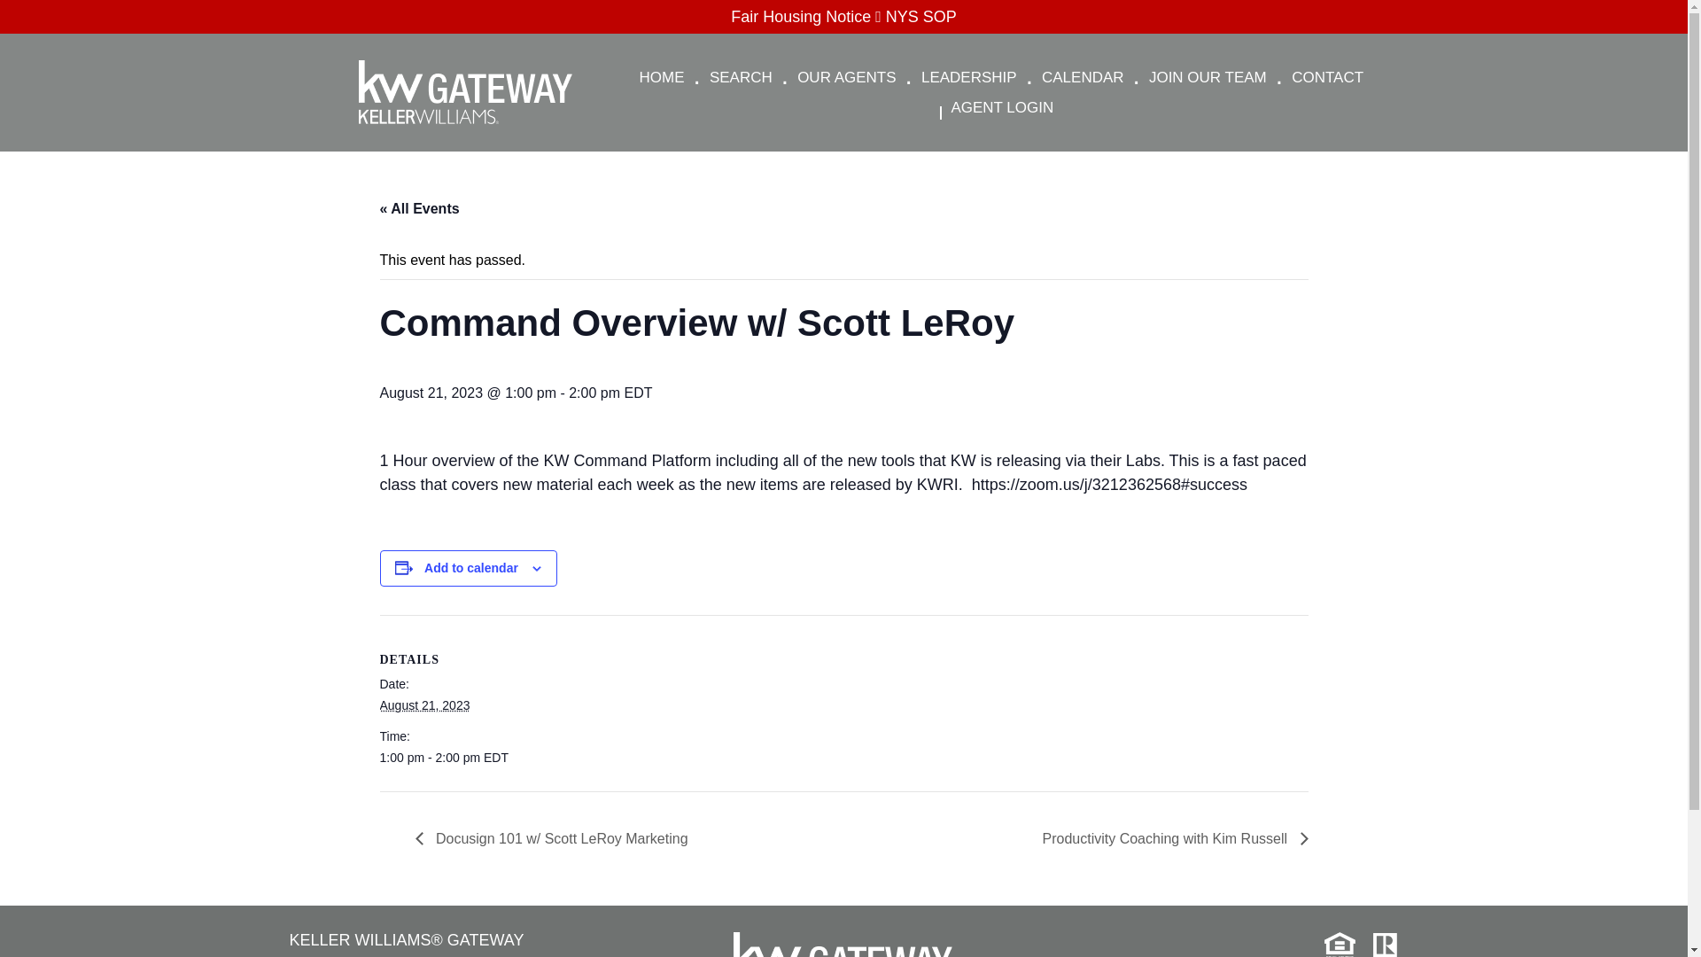 This screenshot has width=1701, height=957. Describe the element at coordinates (423, 705) in the screenshot. I see `2023-08-21` at that location.